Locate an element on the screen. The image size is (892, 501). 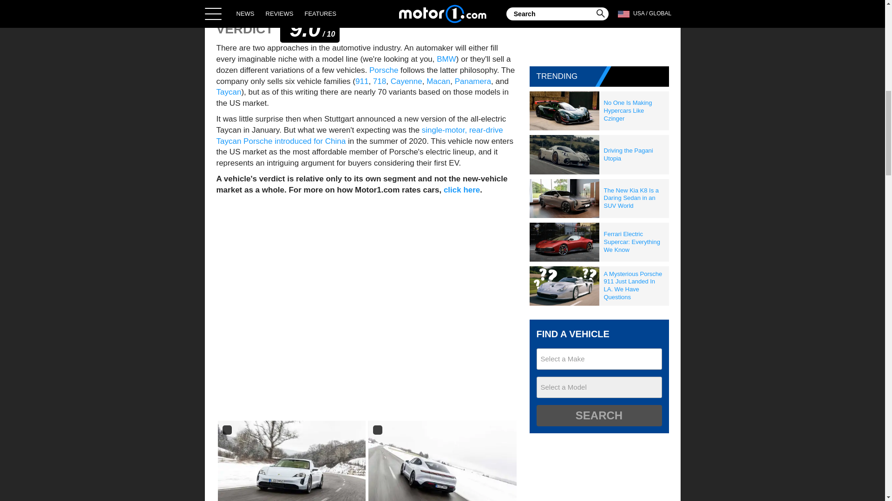
Panamera is located at coordinates (473, 81).